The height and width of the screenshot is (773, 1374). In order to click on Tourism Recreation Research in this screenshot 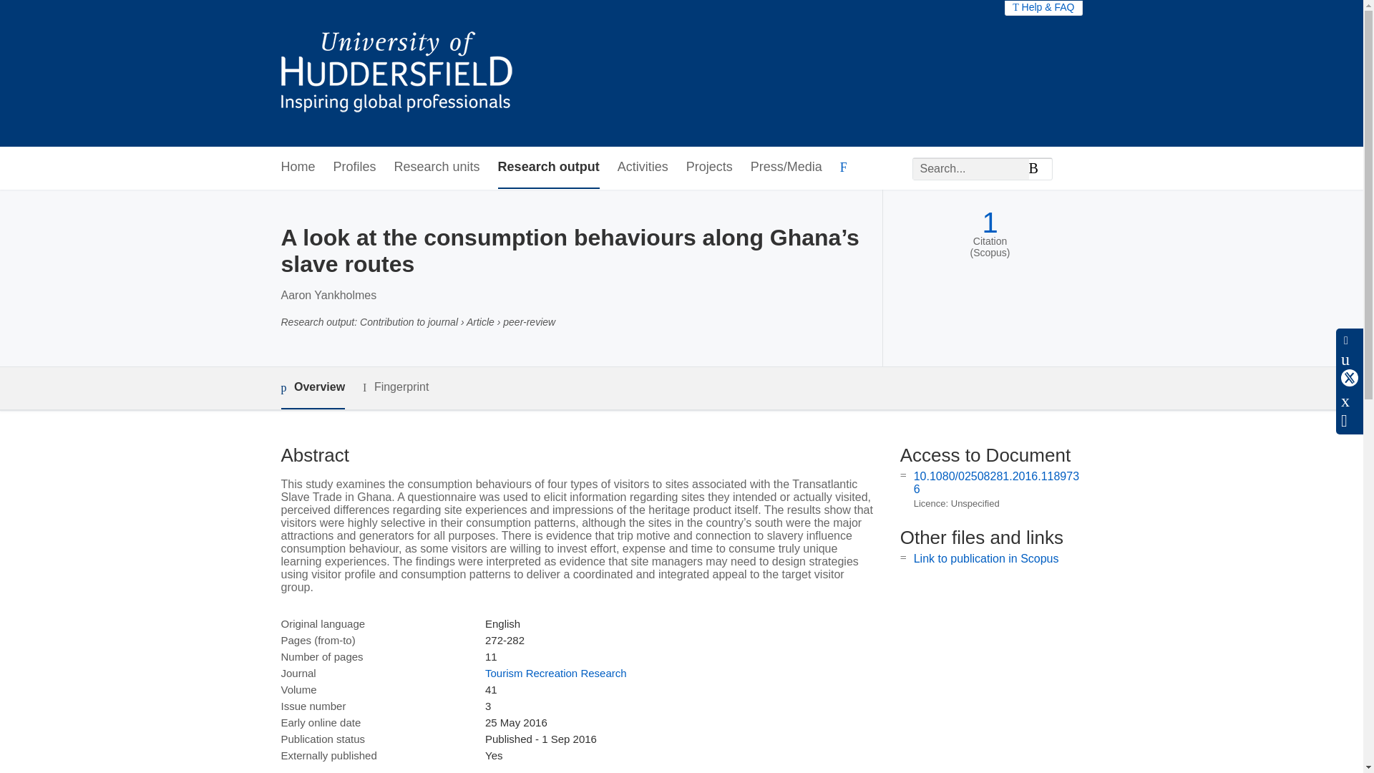, I will do `click(555, 673)`.